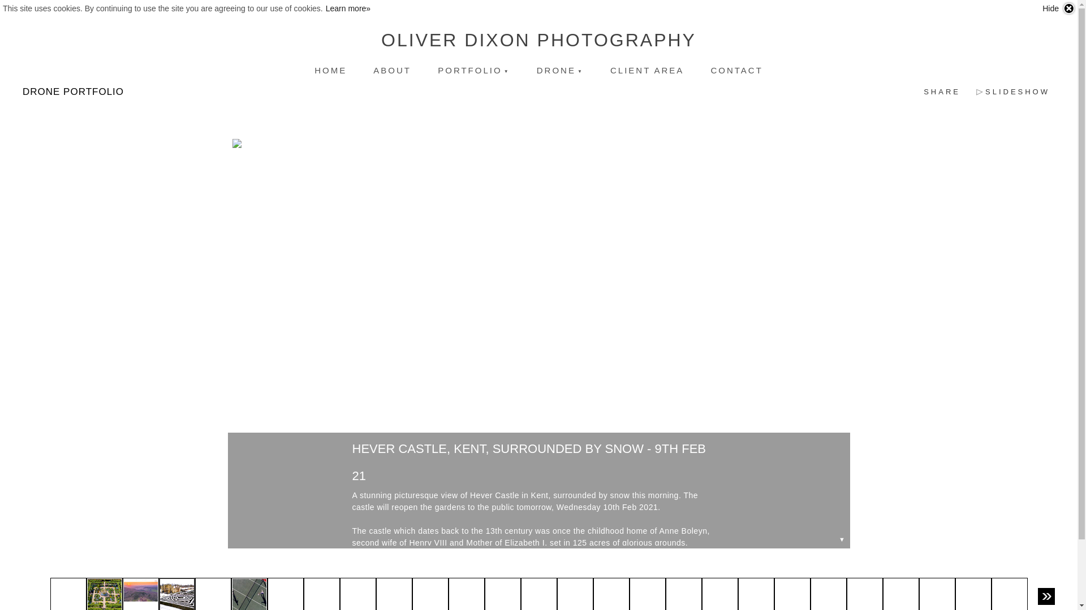  Describe the element at coordinates (538, 40) in the screenshot. I see `OLIVER DIXON PHOTOGRAPHY` at that location.